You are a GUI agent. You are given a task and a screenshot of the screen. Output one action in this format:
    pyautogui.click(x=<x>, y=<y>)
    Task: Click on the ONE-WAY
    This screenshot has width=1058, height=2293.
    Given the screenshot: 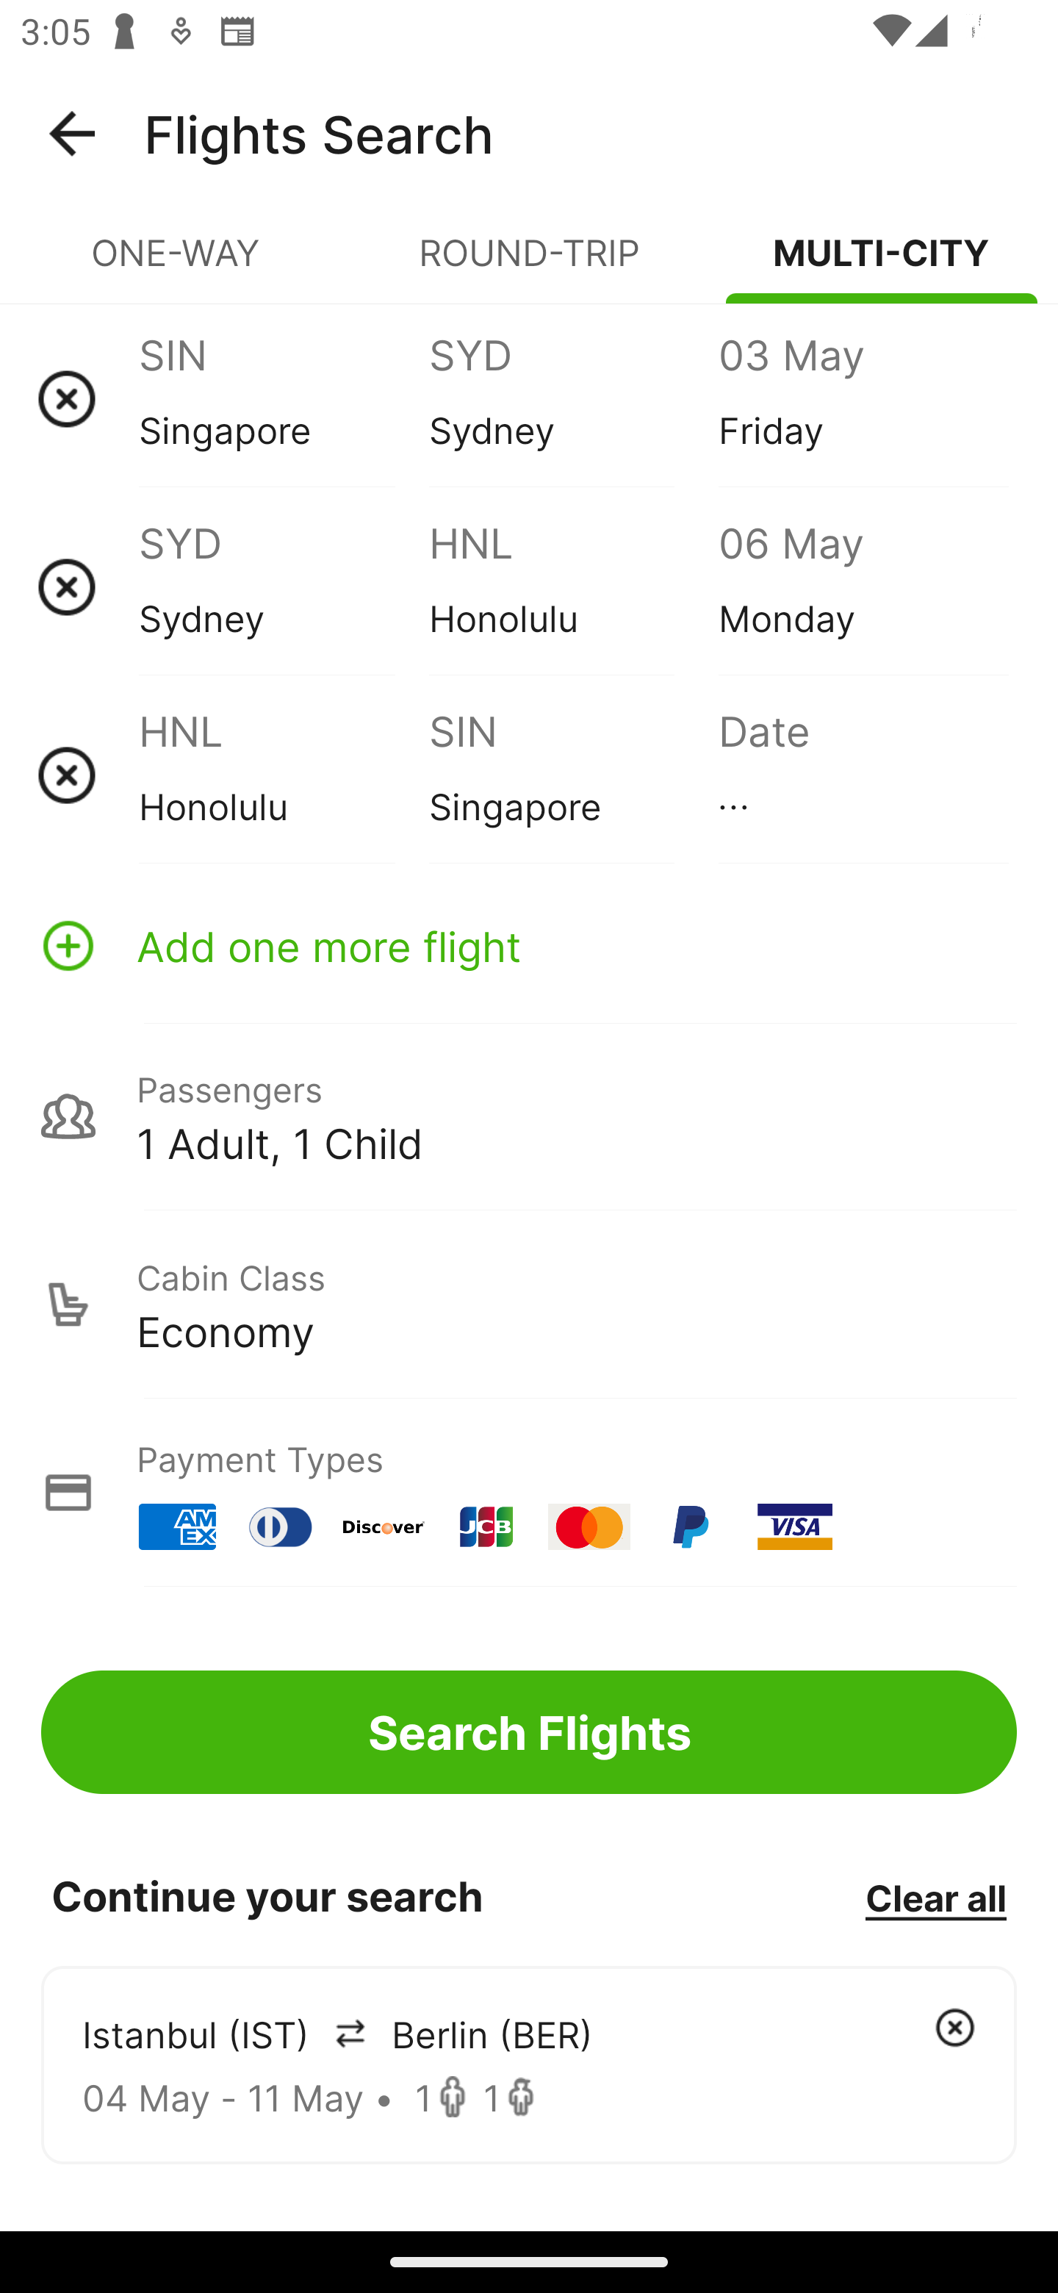 What is the action you would take?
    pyautogui.click(x=176, y=265)
    